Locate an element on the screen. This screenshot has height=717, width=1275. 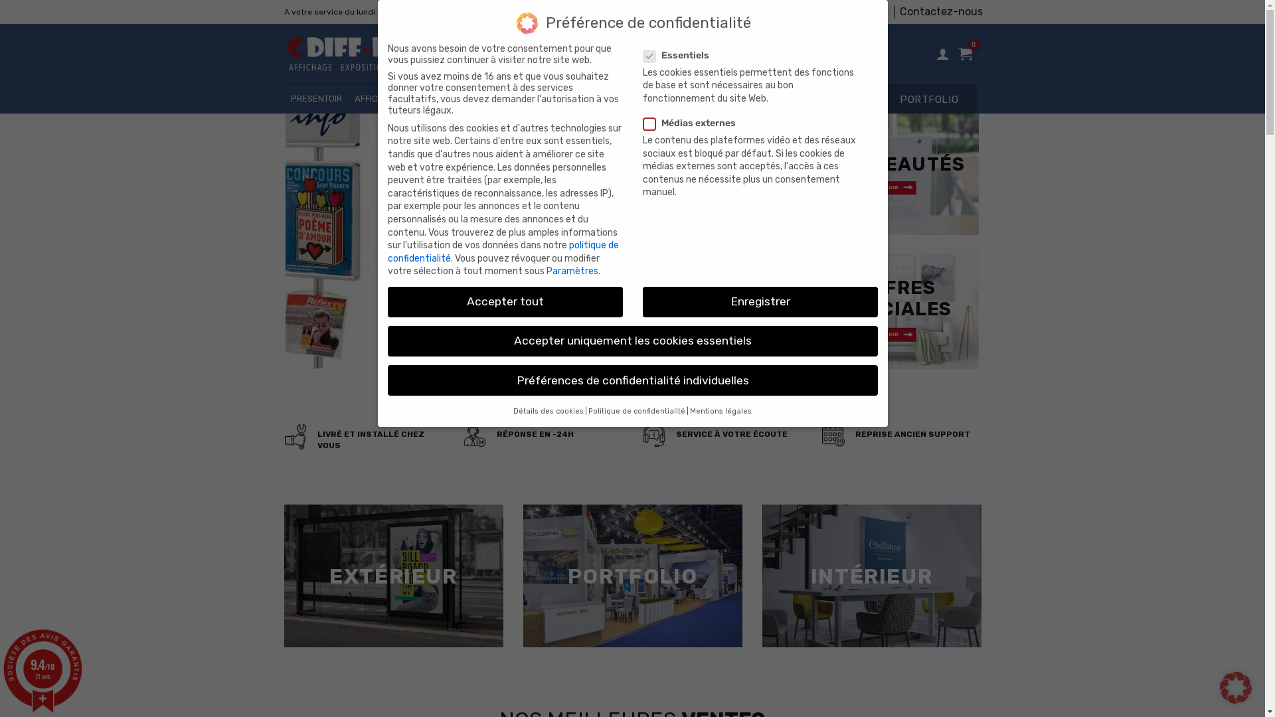
EXPOSITION is located at coordinates (437, 100).